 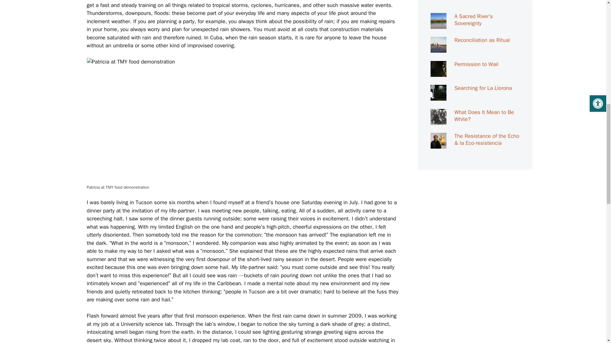 What do you see at coordinates (438, 120) in the screenshot?
I see `What Does It Mean to Be White?` at bounding box center [438, 120].